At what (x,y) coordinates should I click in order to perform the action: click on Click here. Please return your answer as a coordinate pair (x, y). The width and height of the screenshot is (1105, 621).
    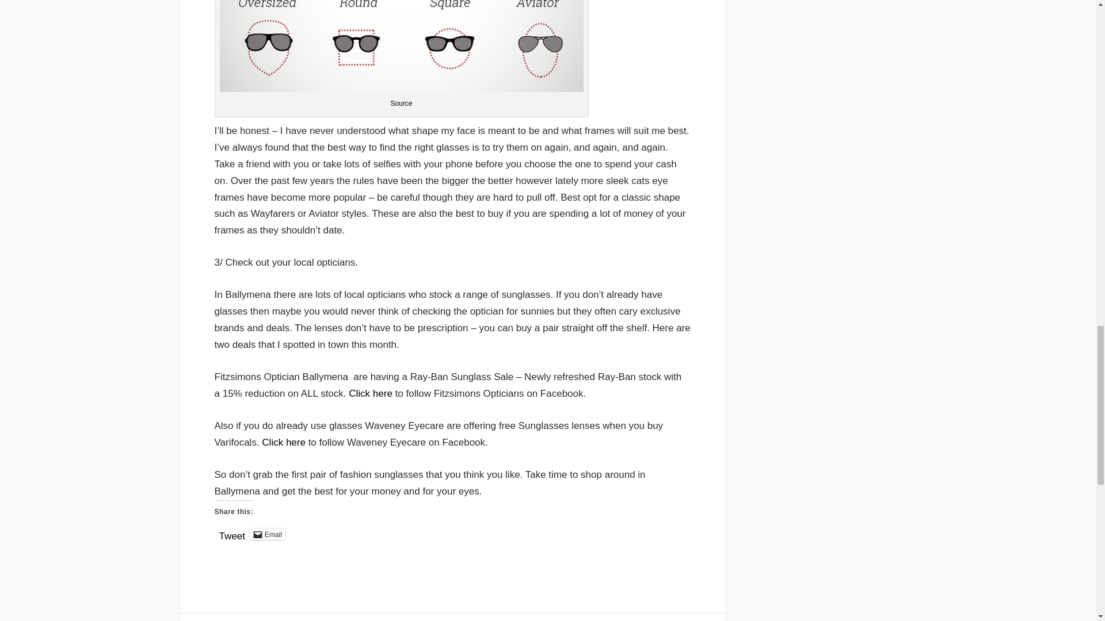
    Looking at the image, I should click on (284, 442).